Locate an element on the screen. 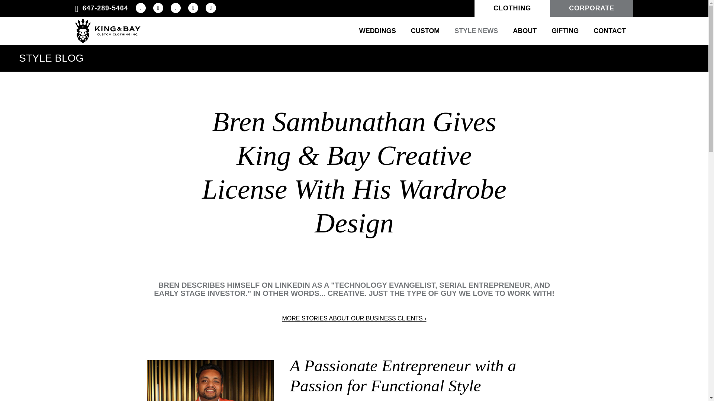 This screenshot has height=401, width=714. CUSTOM is located at coordinates (425, 31).